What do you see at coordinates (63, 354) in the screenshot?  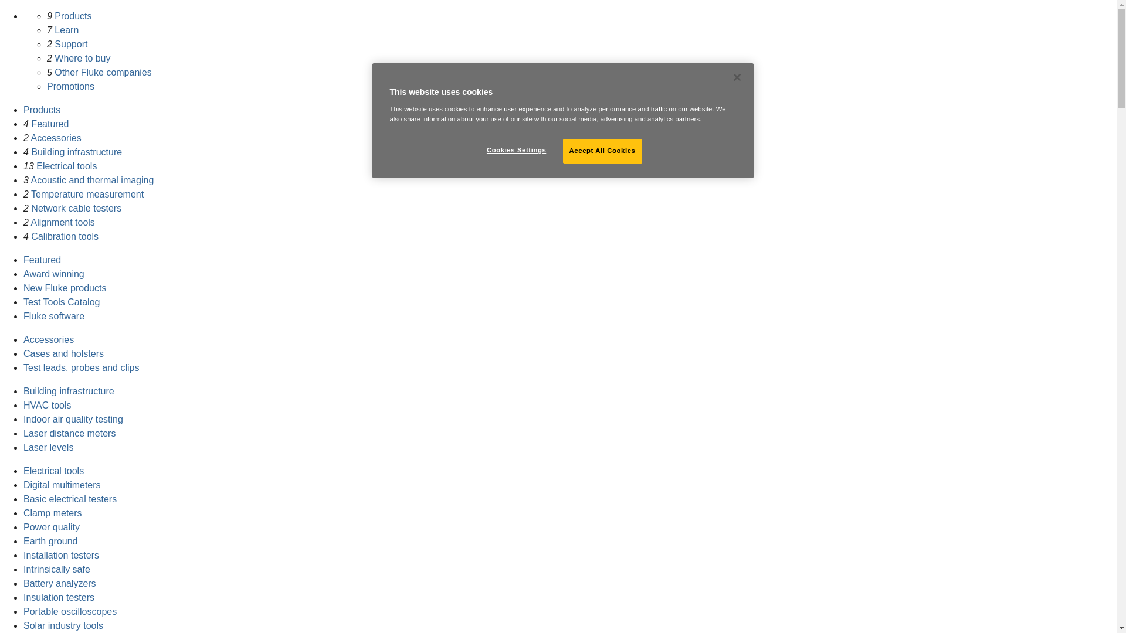 I see `Cases and holsters` at bounding box center [63, 354].